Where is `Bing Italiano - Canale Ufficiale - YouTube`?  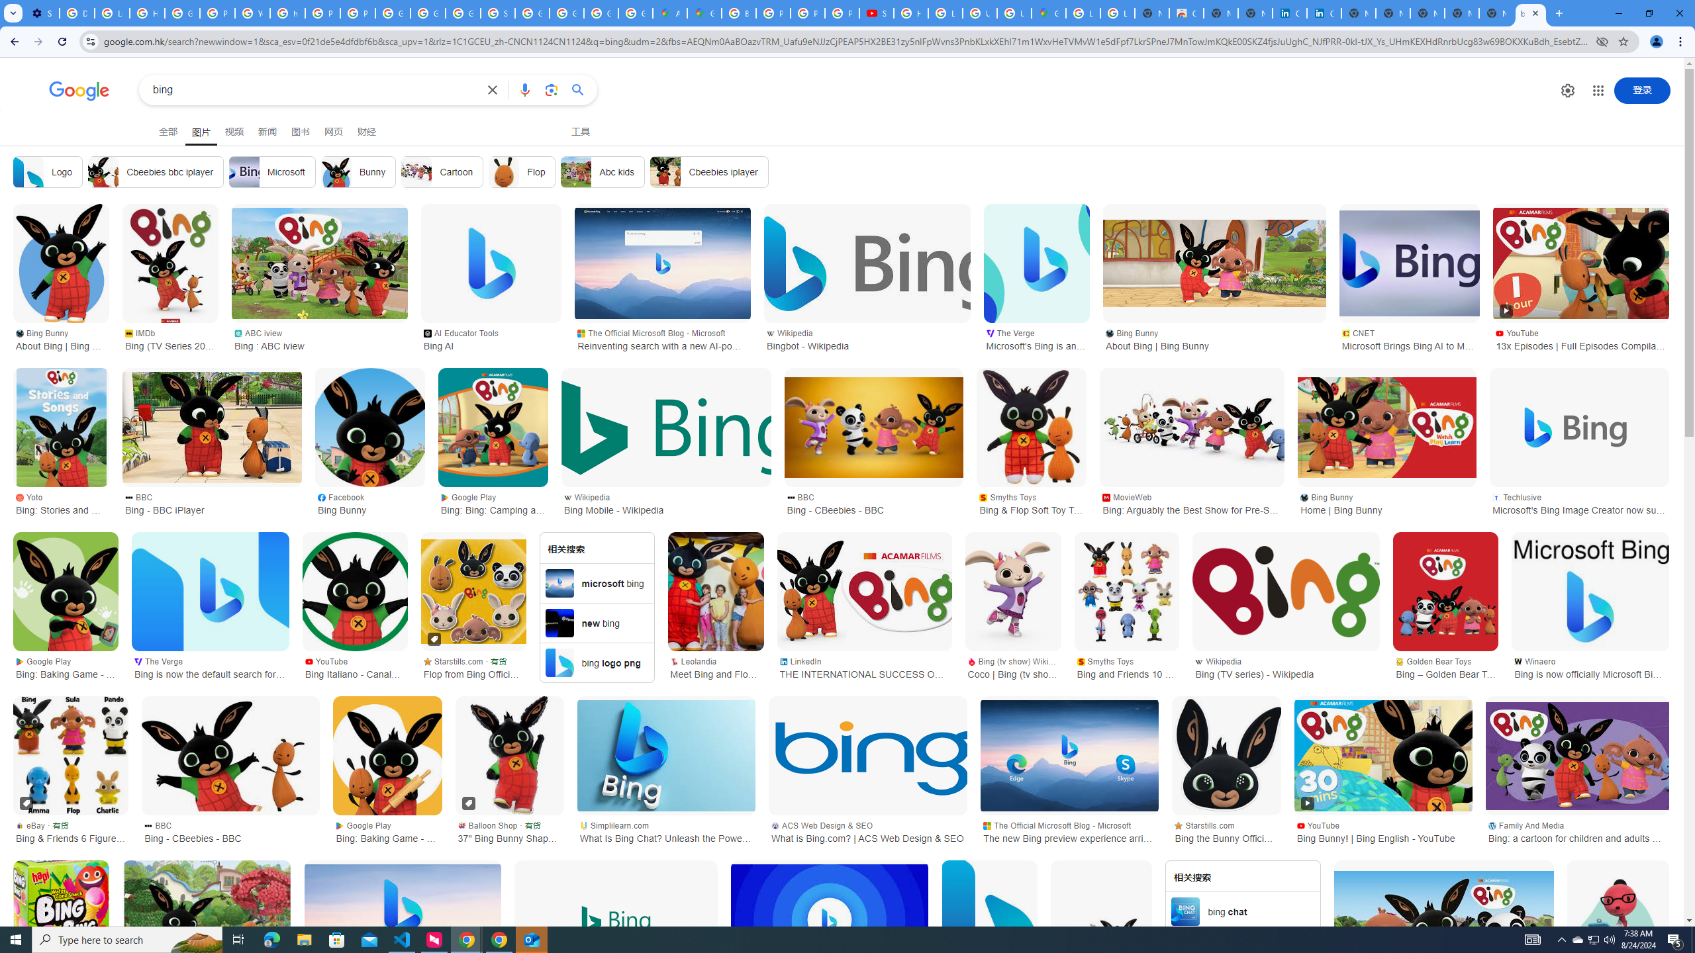 Bing Italiano - Canale Ufficiale - YouTube is located at coordinates (355, 591).